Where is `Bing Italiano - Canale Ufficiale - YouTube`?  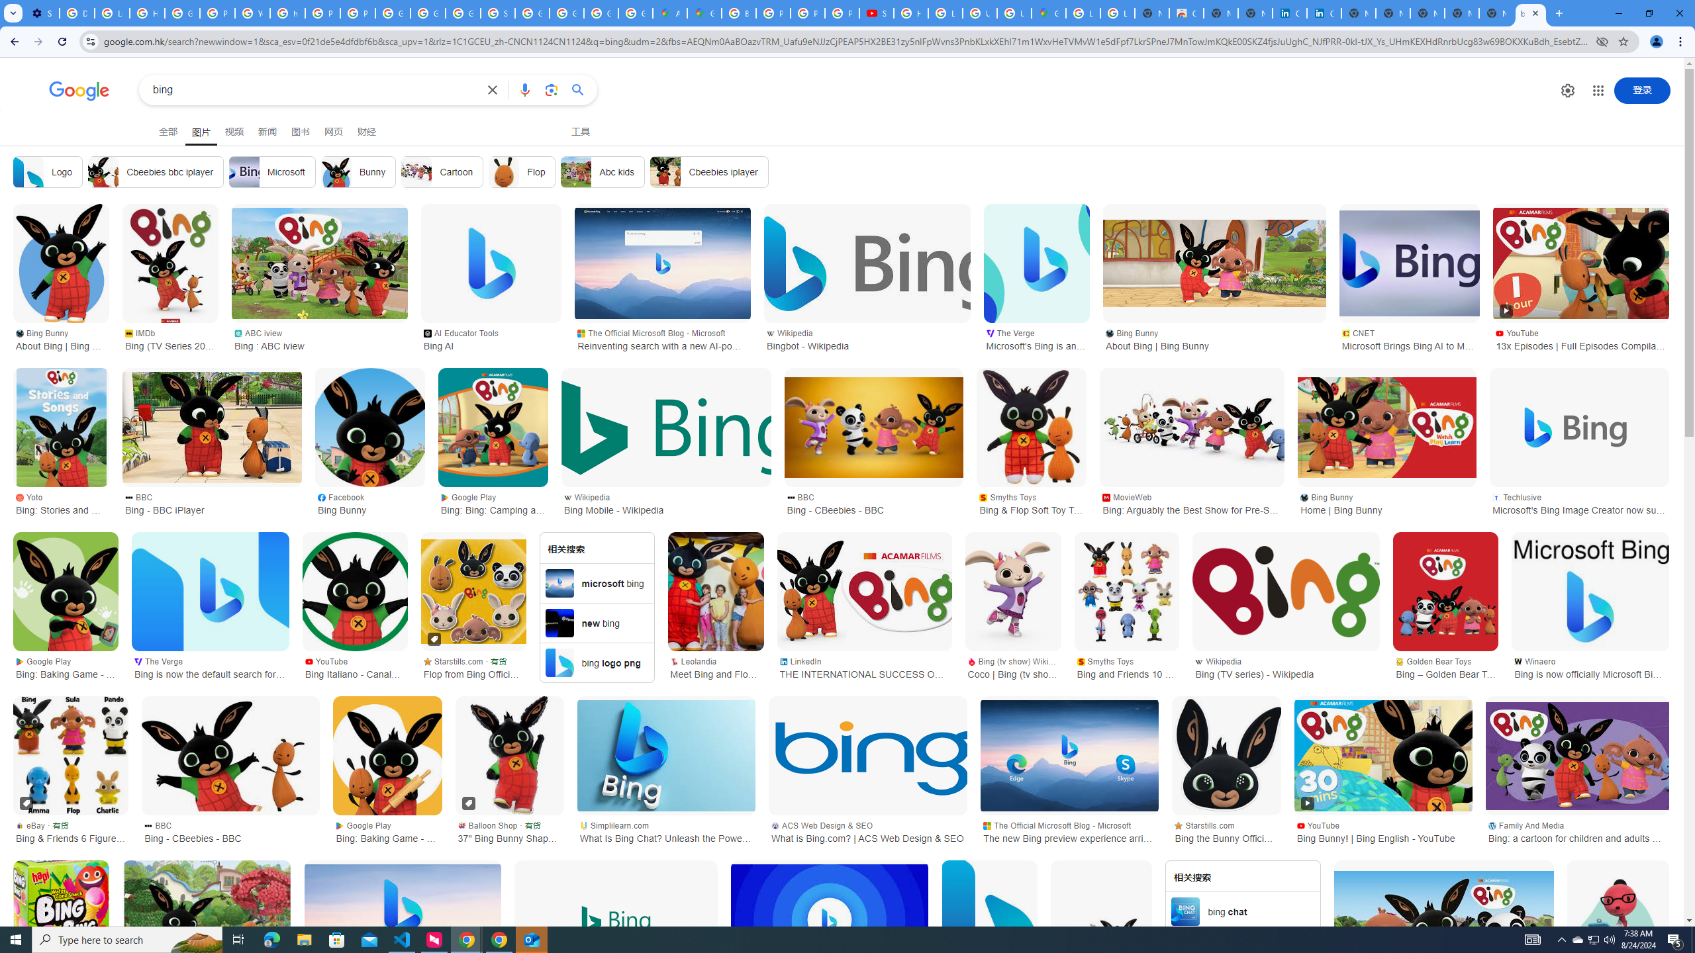 Bing Italiano - Canale Ufficiale - YouTube is located at coordinates (355, 591).